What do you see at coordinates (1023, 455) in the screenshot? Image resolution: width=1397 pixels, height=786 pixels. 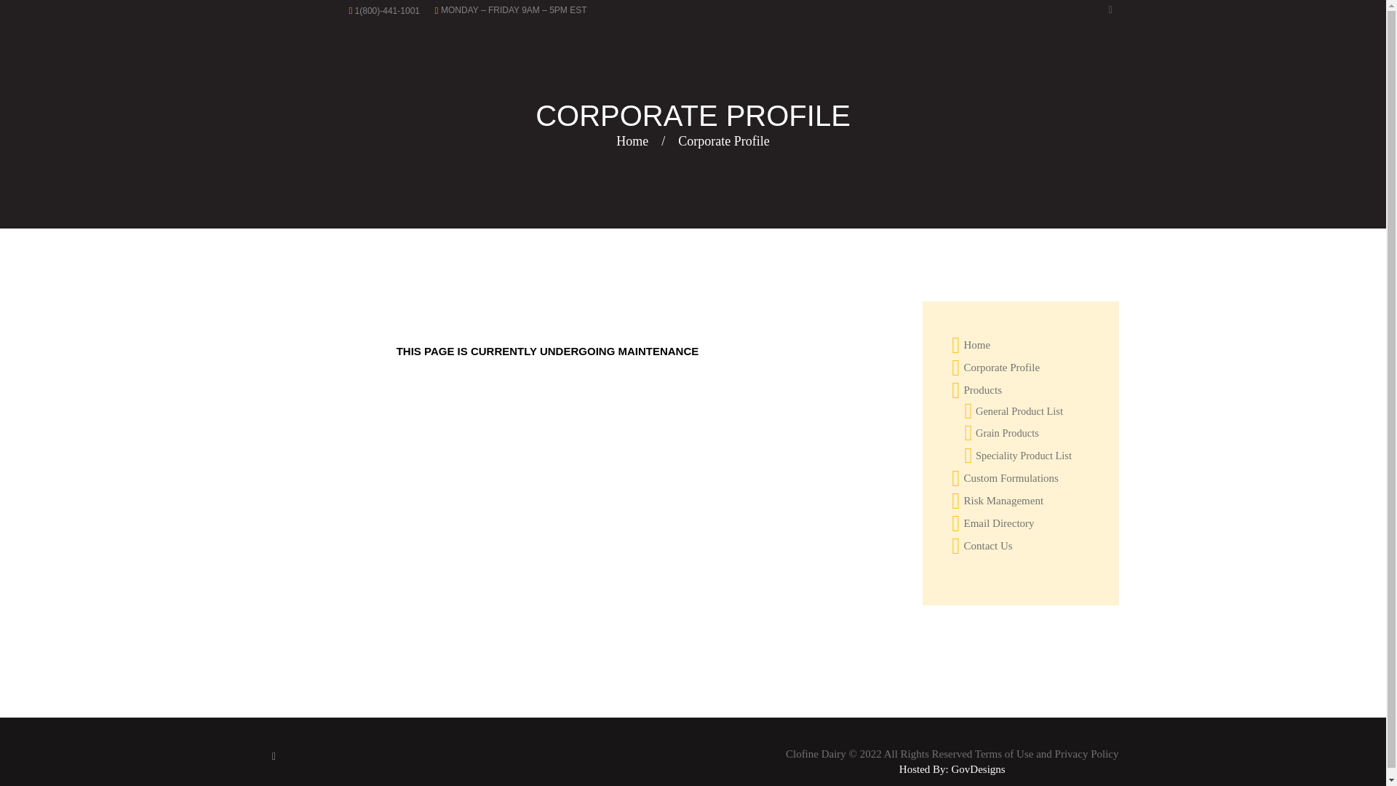 I see `Speciality Product List` at bounding box center [1023, 455].